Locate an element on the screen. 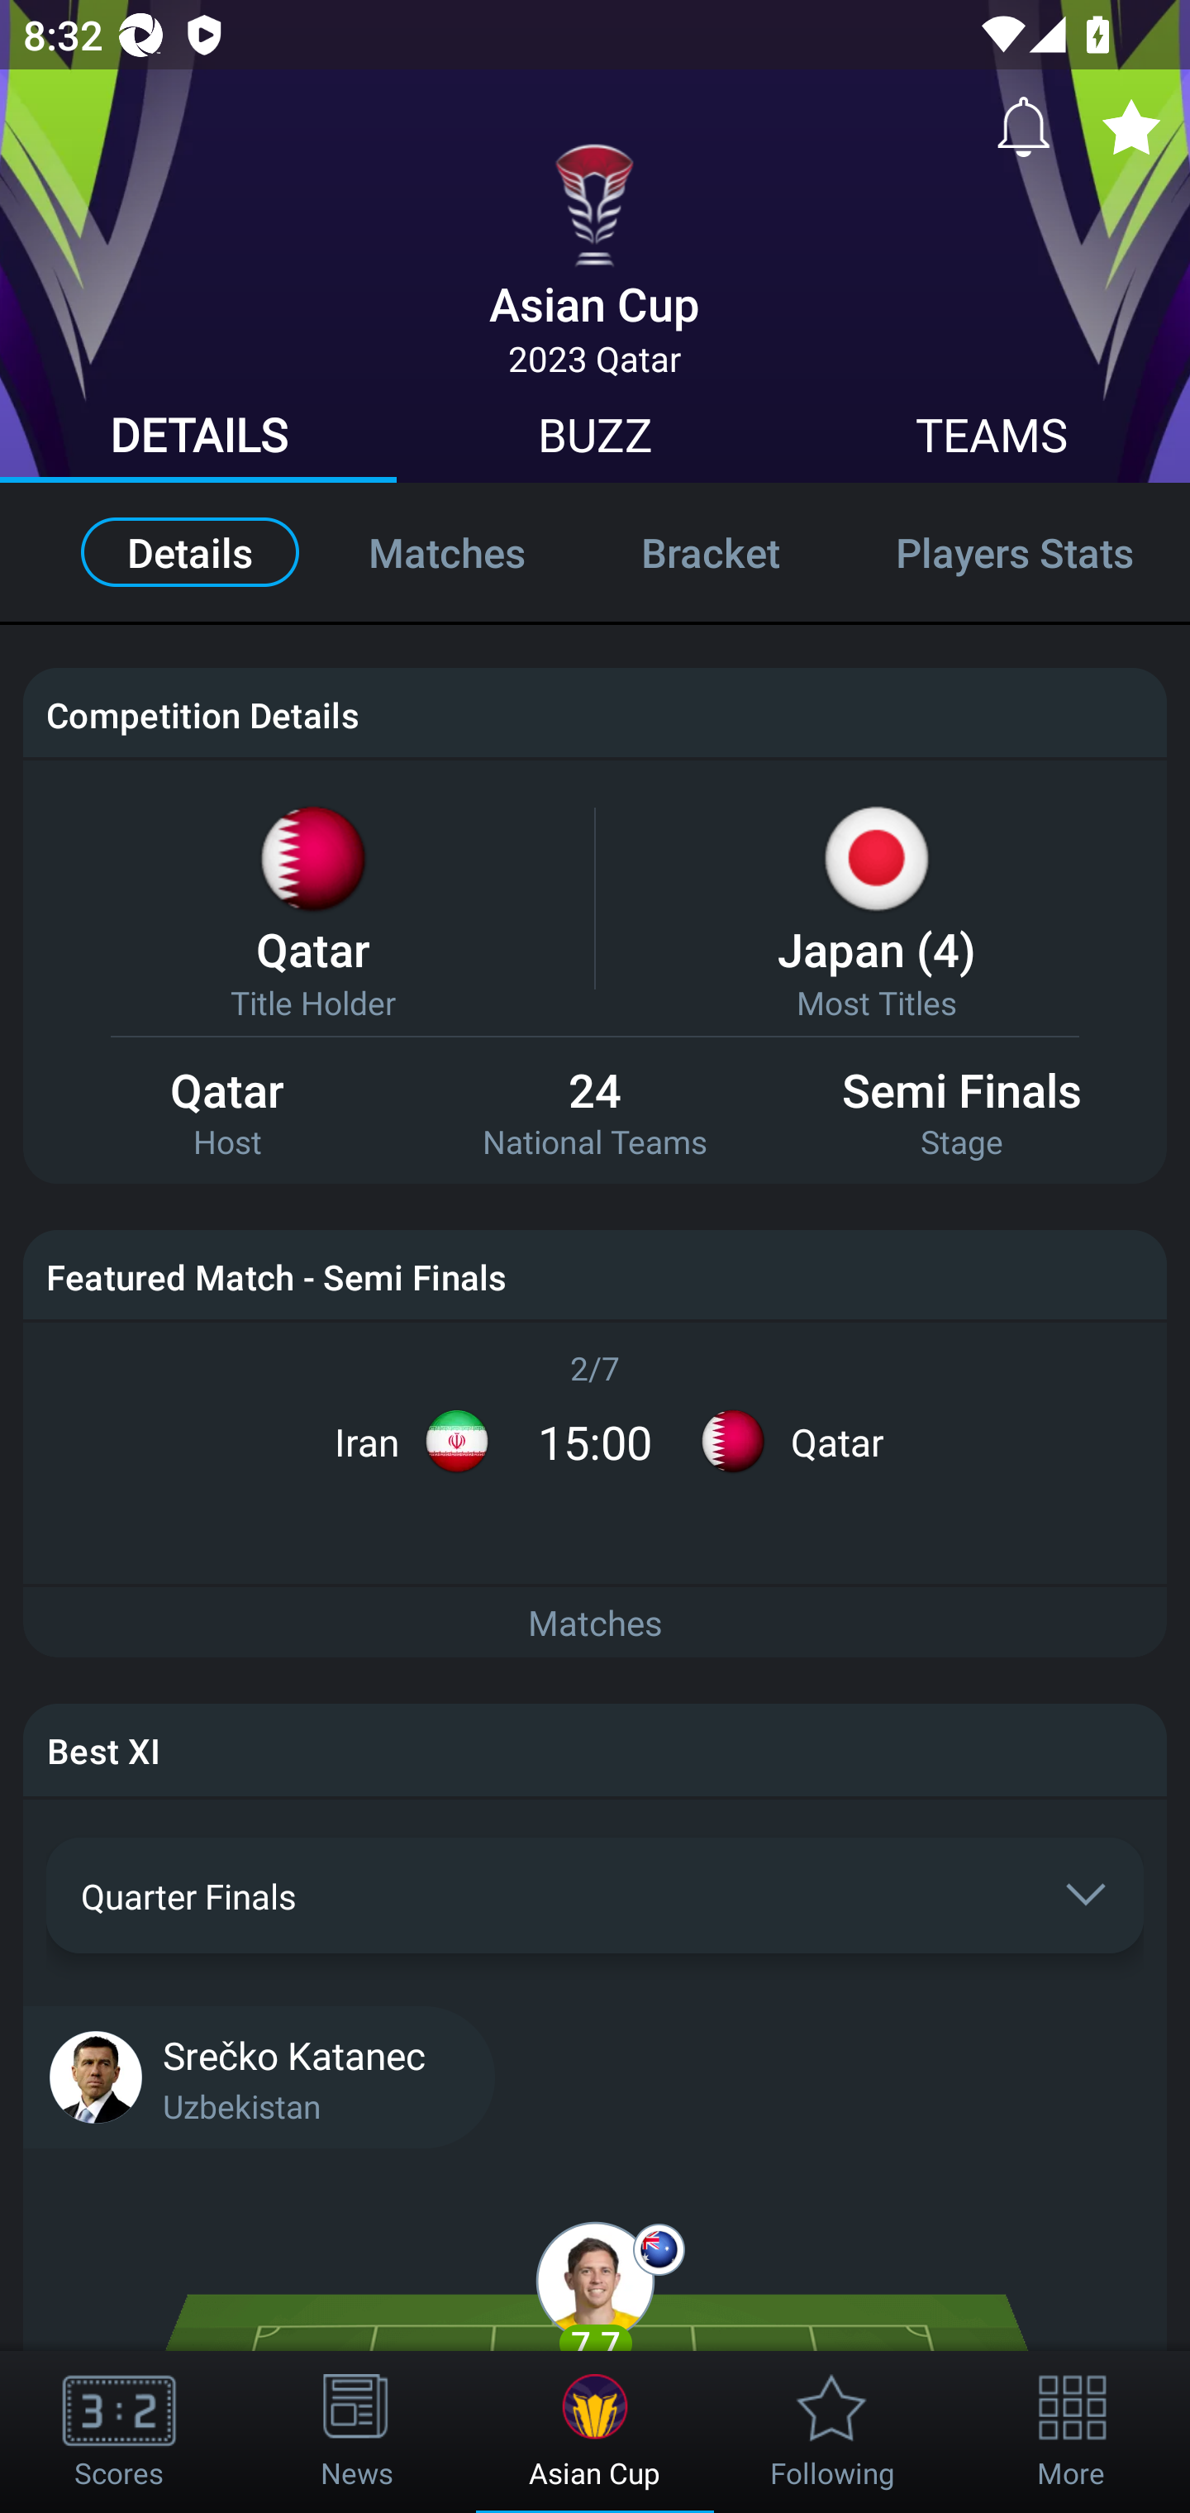  News is located at coordinates (357, 2432).